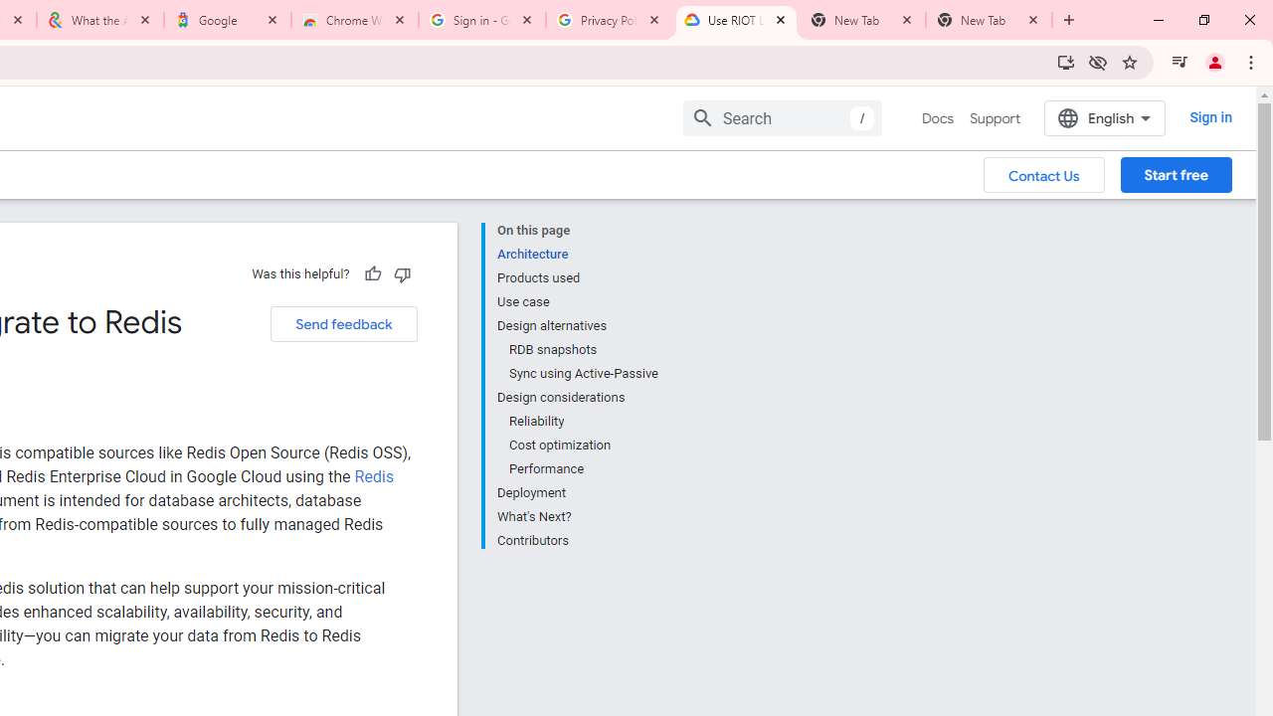 The image size is (1273, 716). I want to click on Use case, so click(577, 302).